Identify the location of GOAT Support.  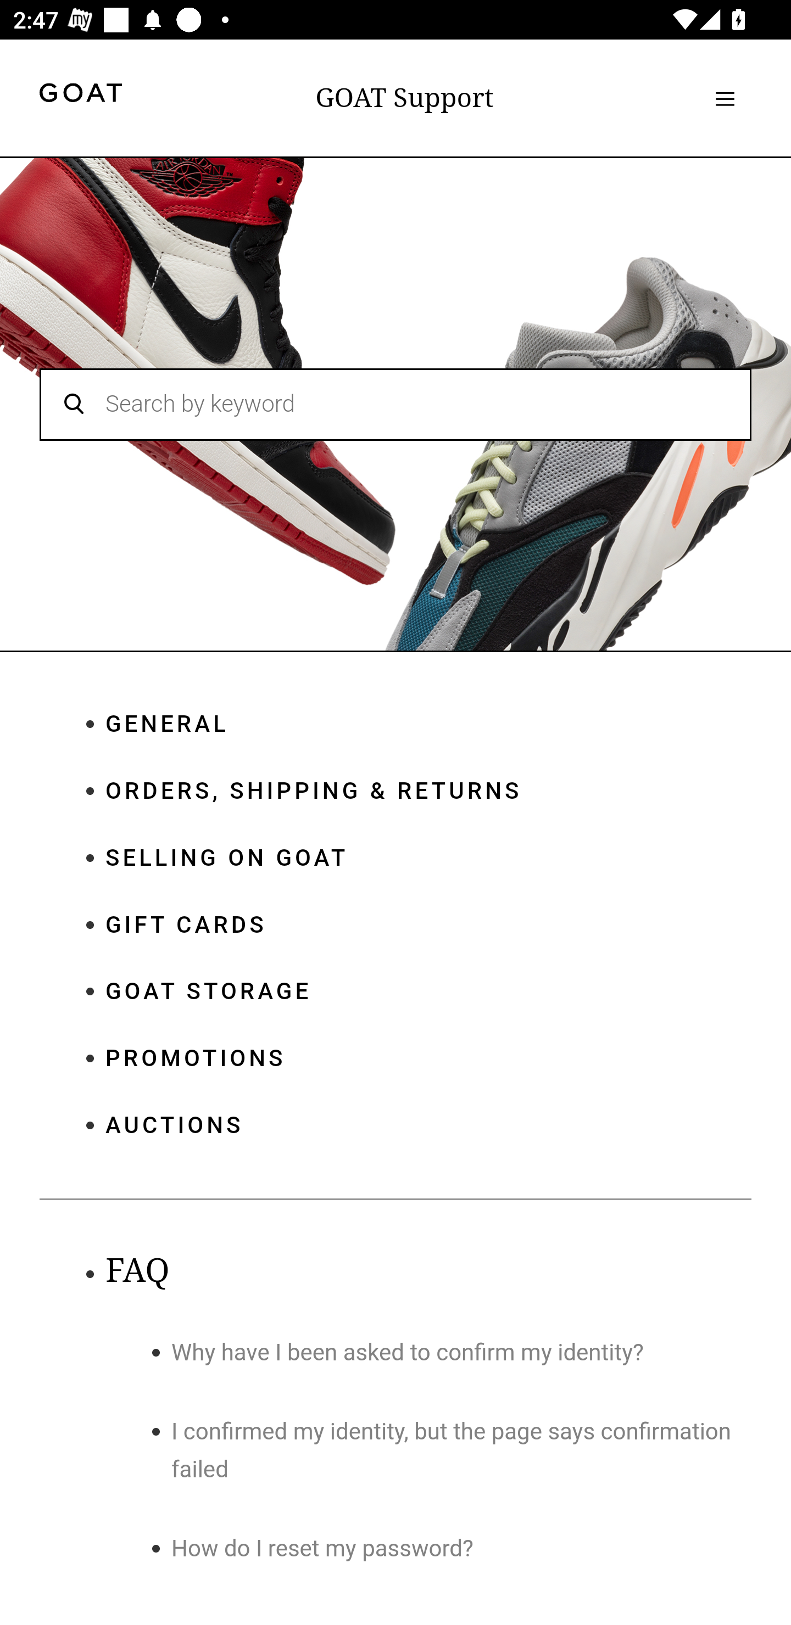
(404, 98).